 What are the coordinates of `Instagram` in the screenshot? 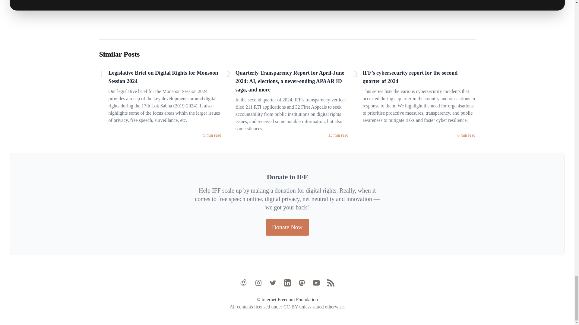 It's located at (258, 283).